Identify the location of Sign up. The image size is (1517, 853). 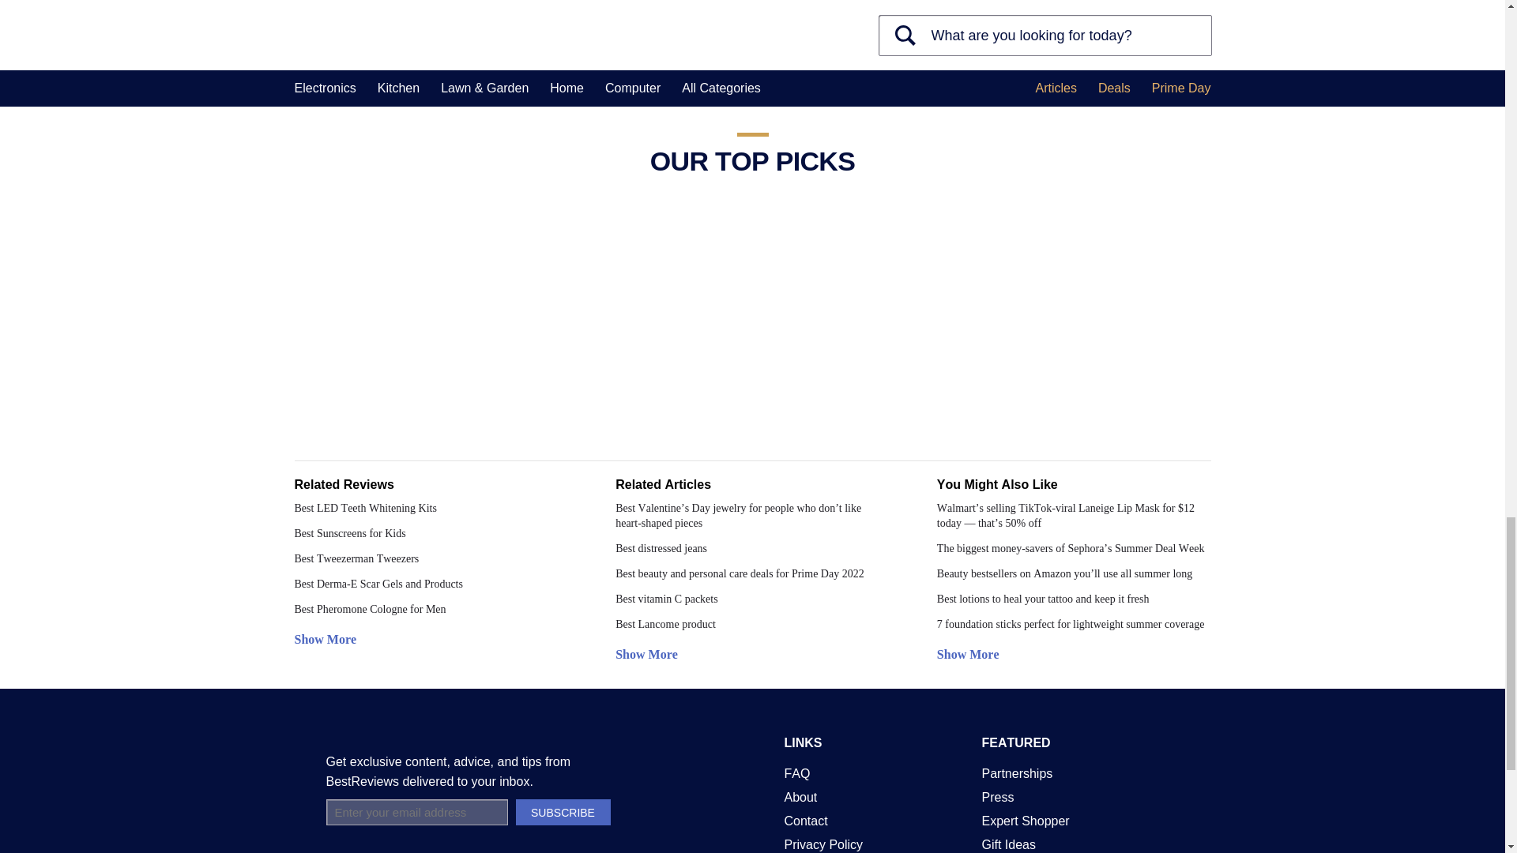
(943, 56).